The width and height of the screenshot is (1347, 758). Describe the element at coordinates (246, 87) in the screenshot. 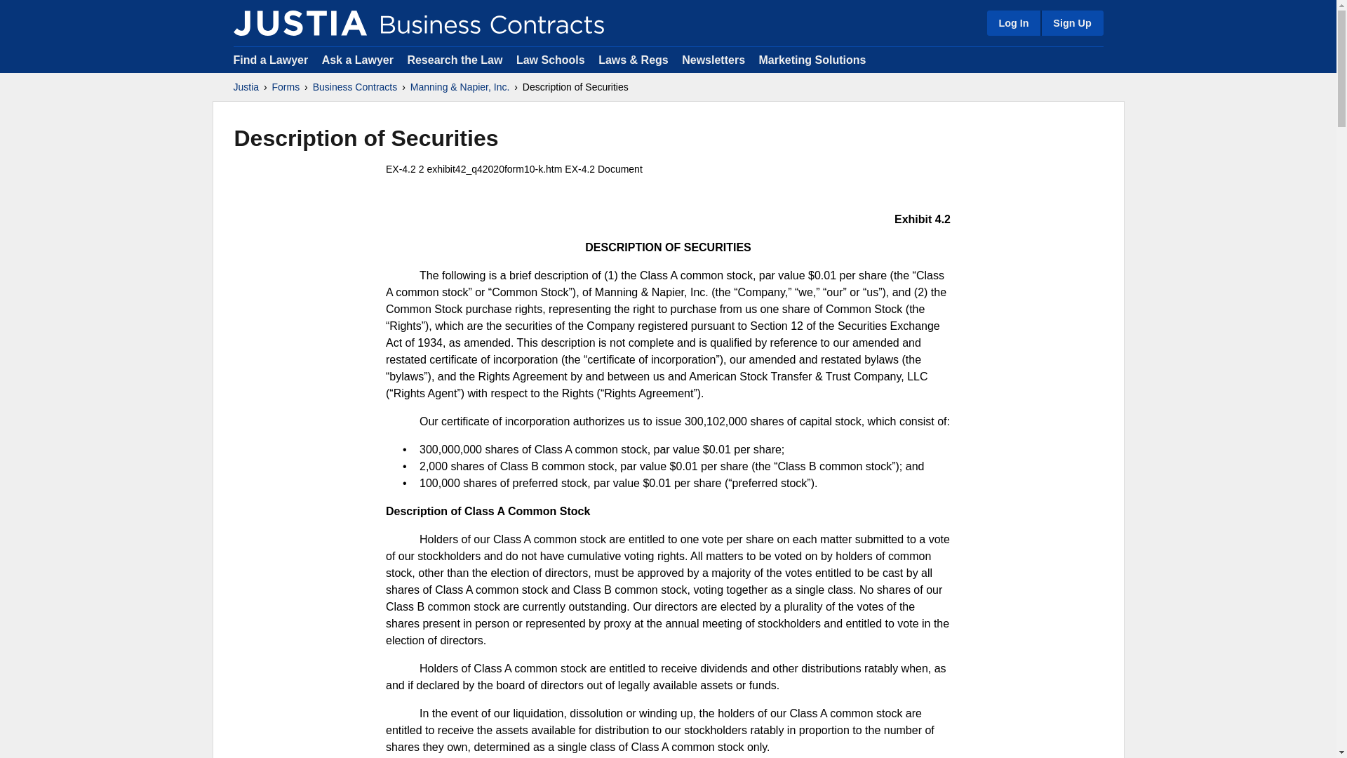

I see `Justia` at that location.